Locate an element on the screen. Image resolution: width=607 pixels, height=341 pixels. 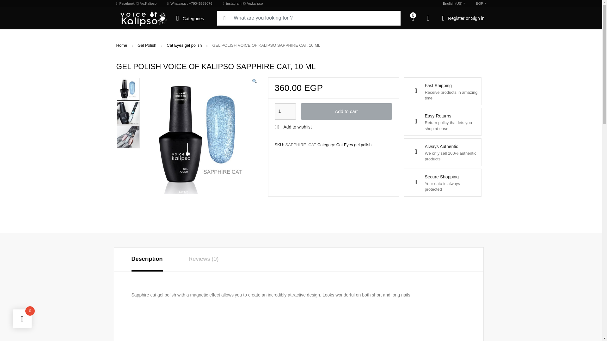
0 is located at coordinates (413, 18).